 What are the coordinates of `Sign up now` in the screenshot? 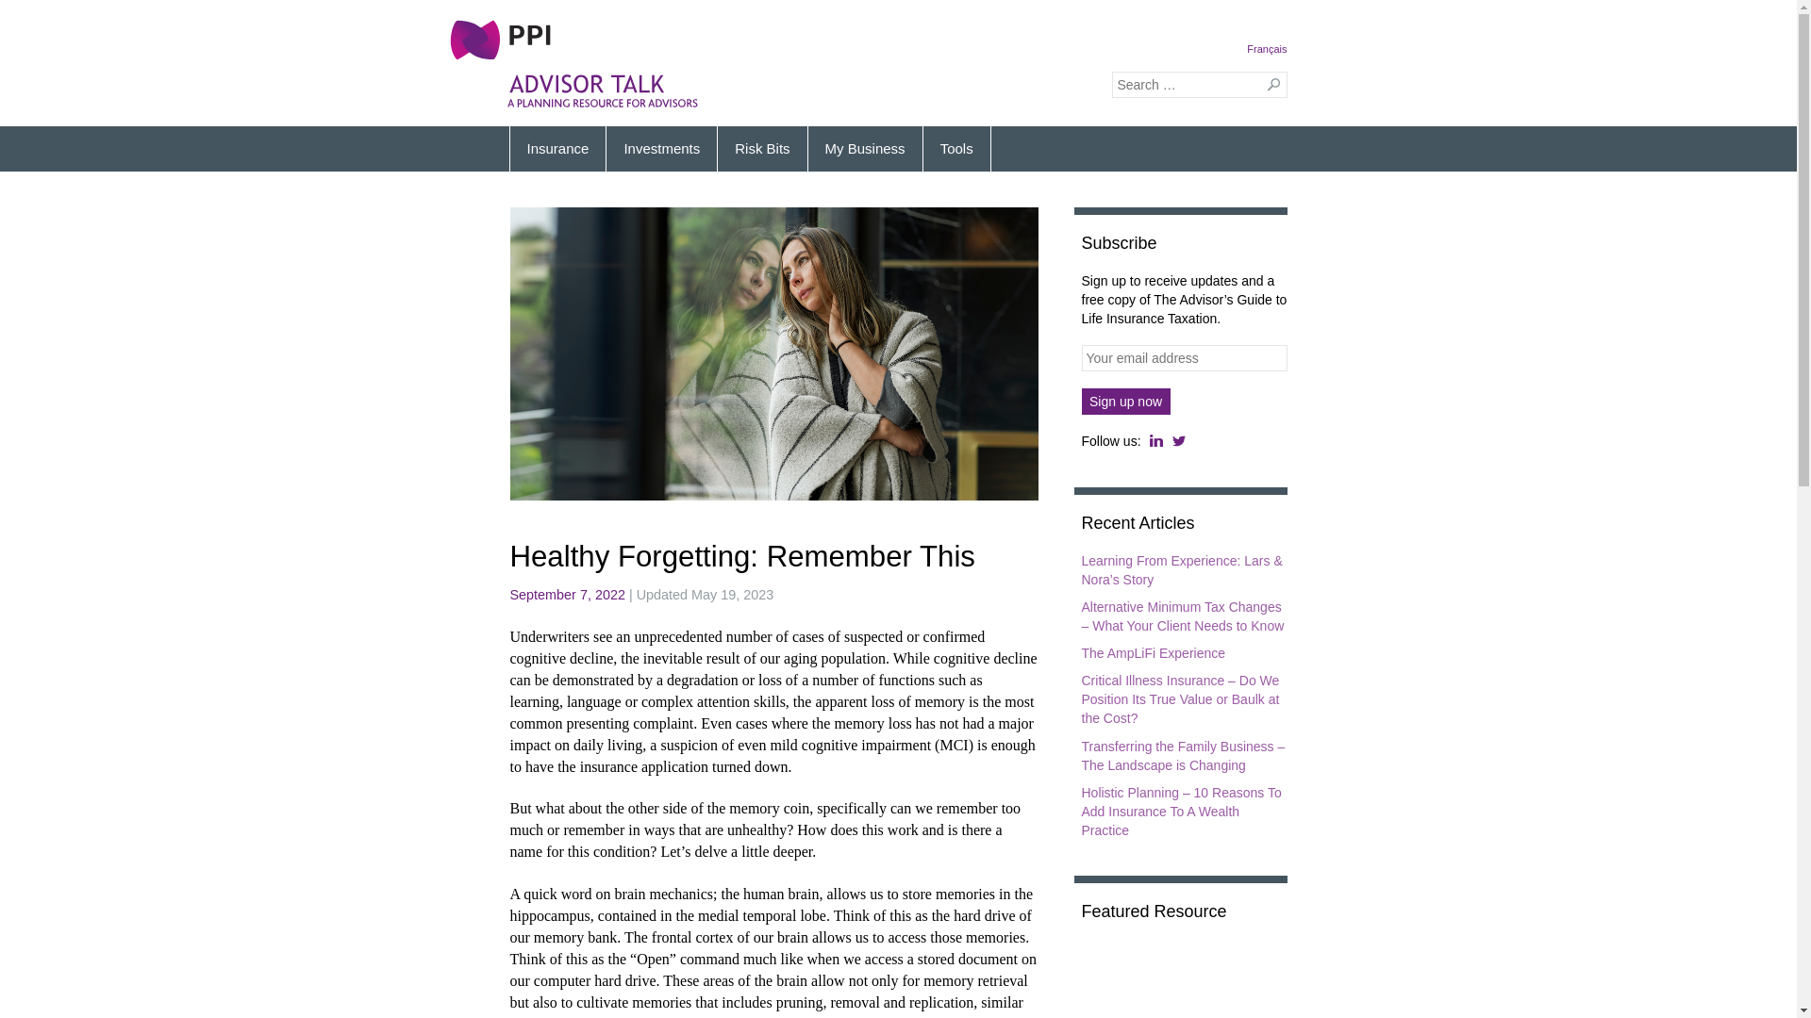 It's located at (1125, 402).